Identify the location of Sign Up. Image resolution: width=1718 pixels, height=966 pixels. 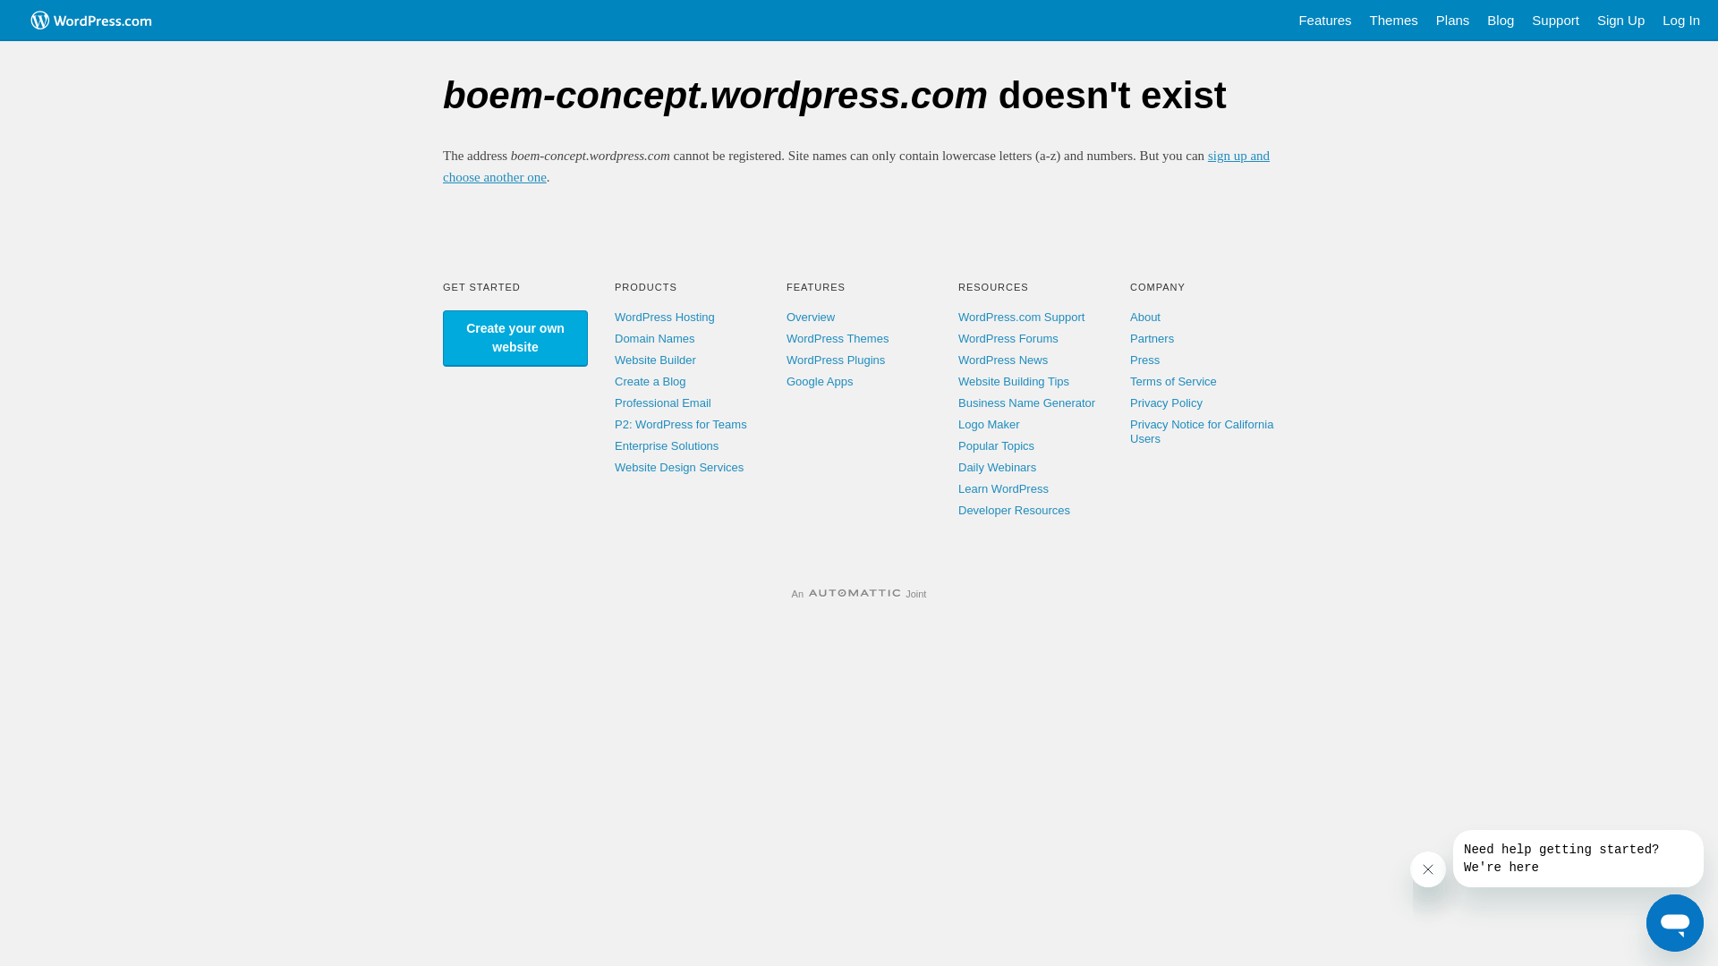
(1621, 21).